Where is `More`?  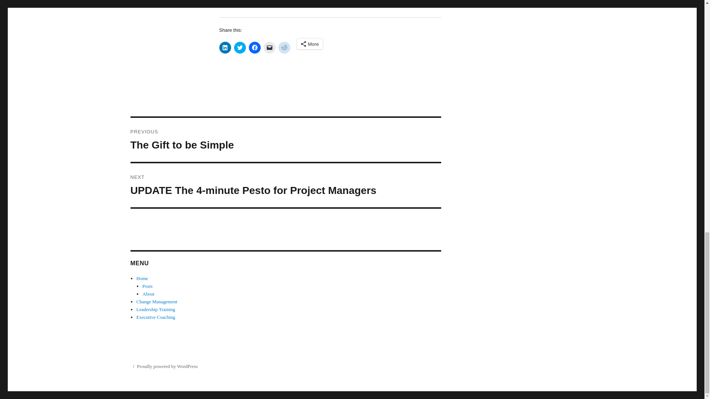 More is located at coordinates (310, 44).